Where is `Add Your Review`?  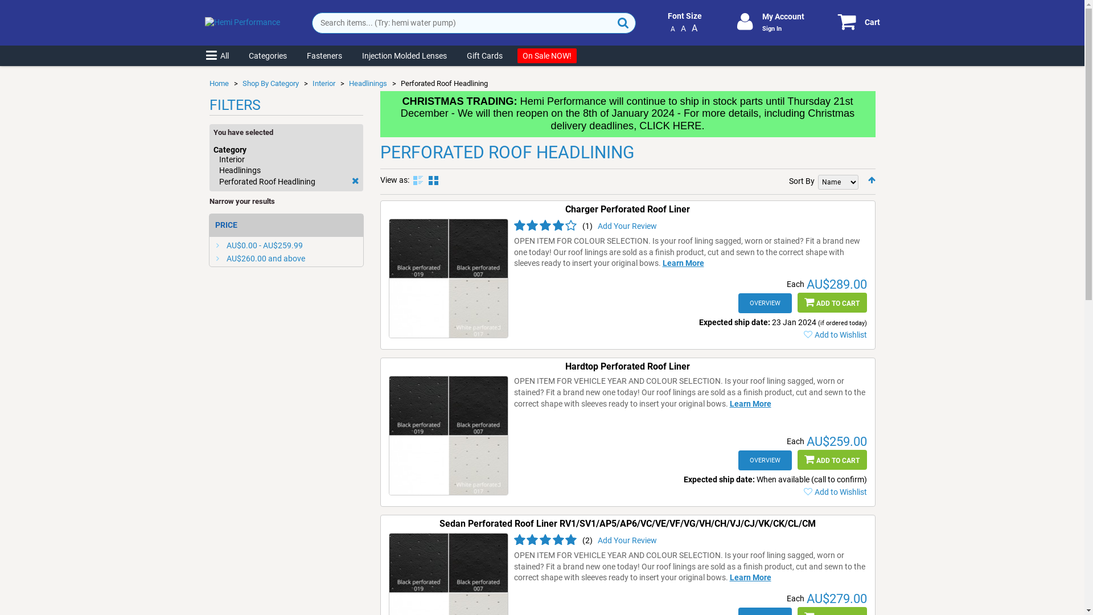
Add Your Review is located at coordinates (627, 540).